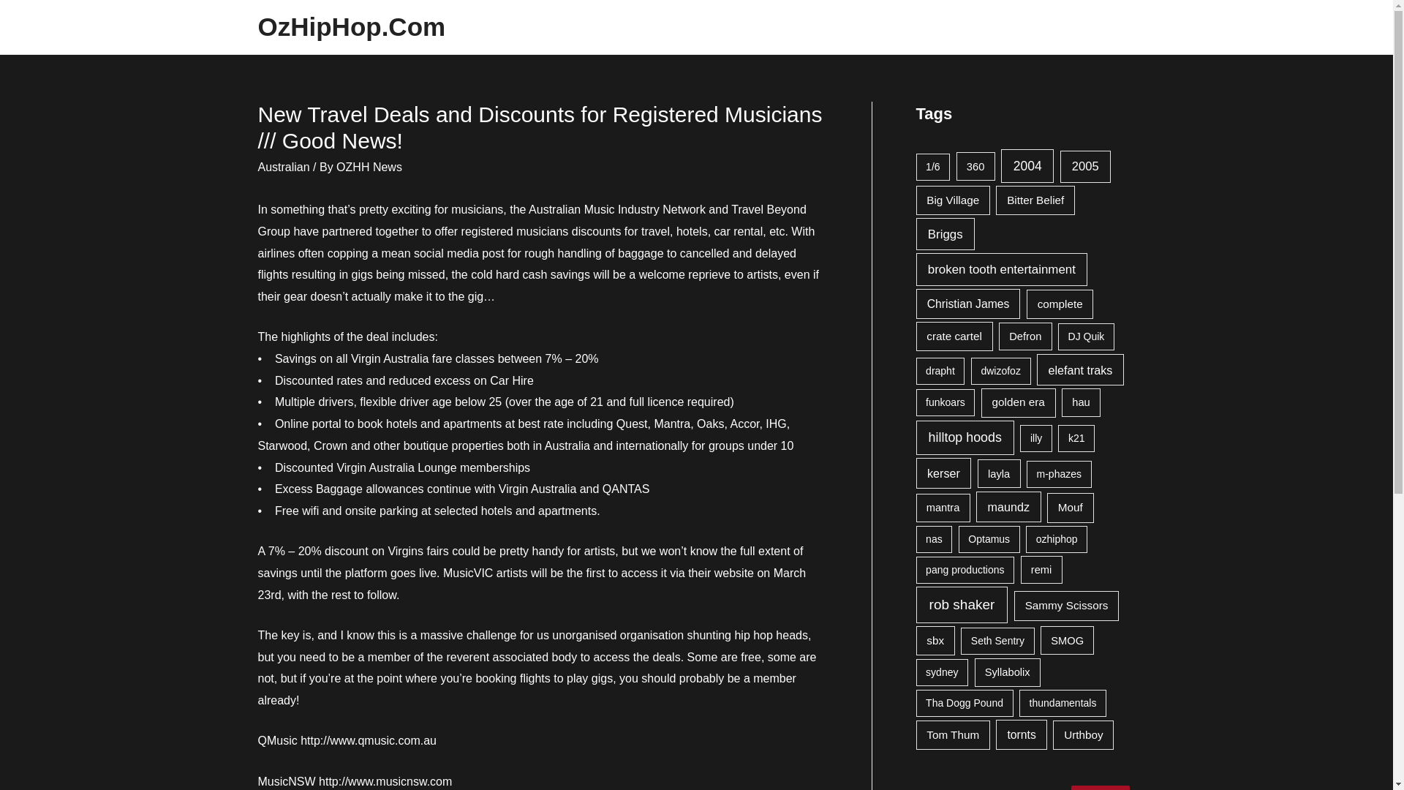 This screenshot has width=1404, height=790. Describe the element at coordinates (369, 167) in the screenshot. I see `View all posts by OZHH News` at that location.